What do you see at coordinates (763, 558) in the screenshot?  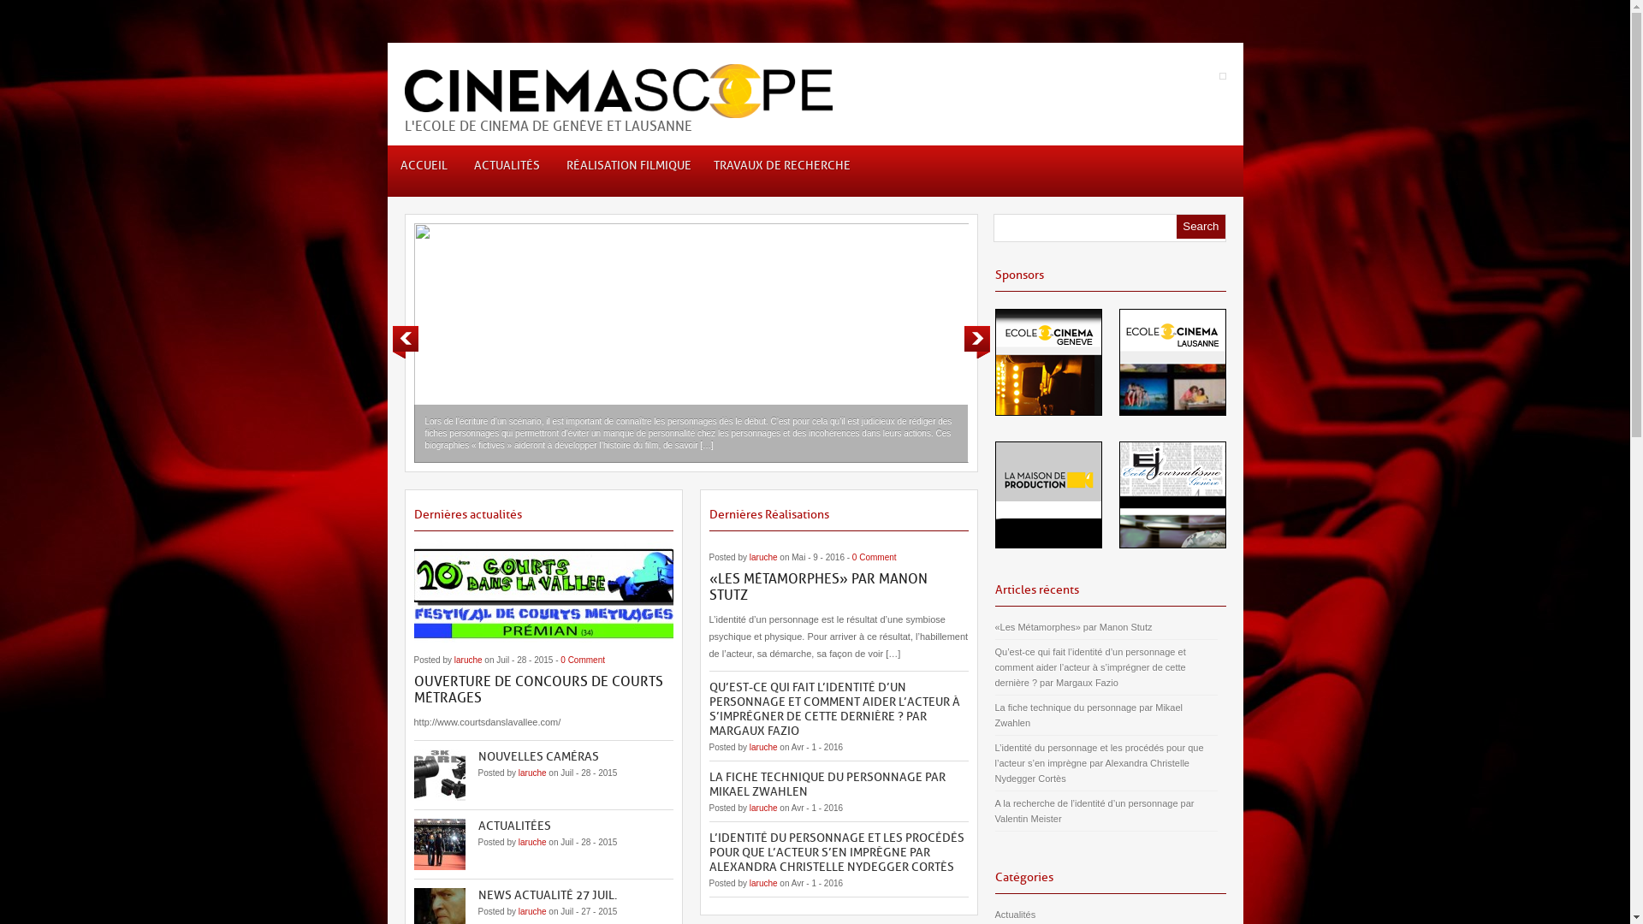 I see `laruche` at bounding box center [763, 558].